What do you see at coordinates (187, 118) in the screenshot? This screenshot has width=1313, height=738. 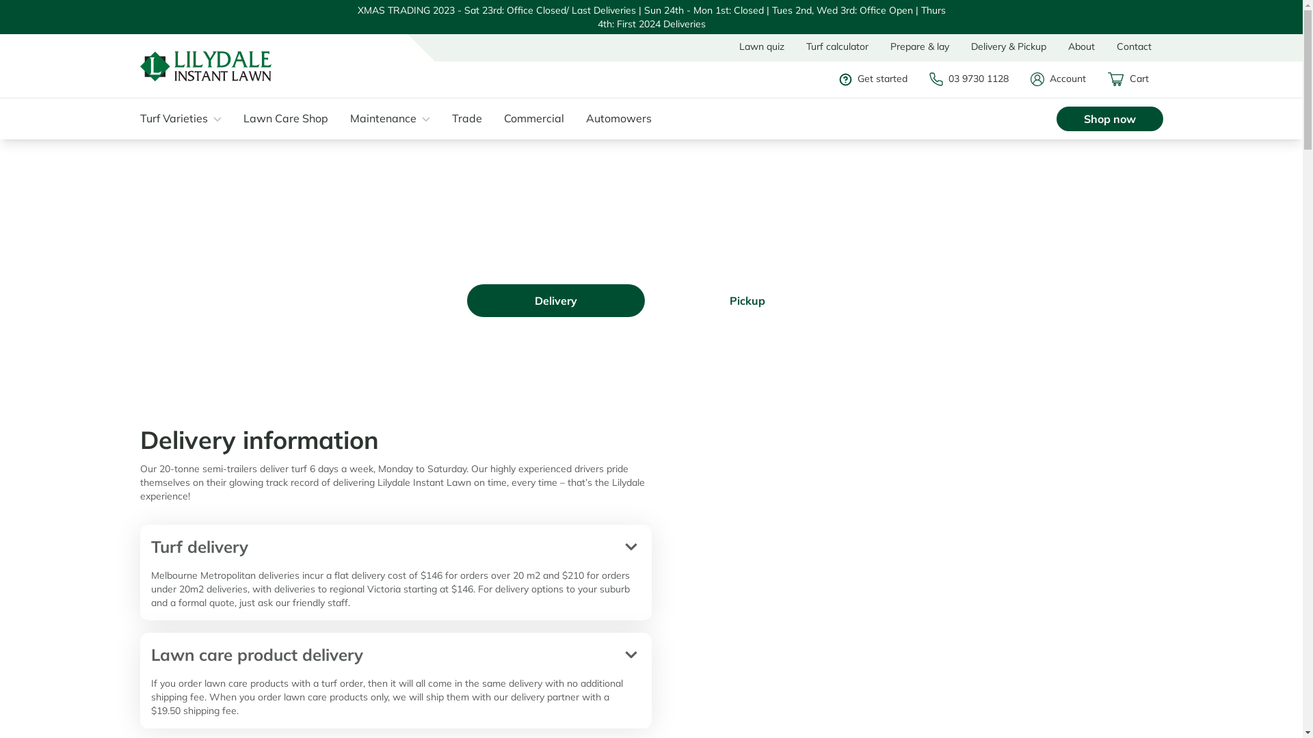 I see `Turf Varieties` at bounding box center [187, 118].